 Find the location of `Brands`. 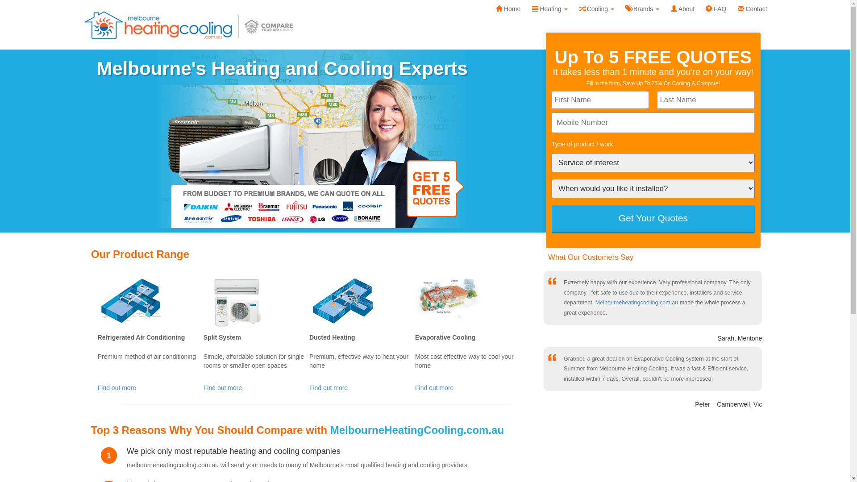

Brands is located at coordinates (643, 9).